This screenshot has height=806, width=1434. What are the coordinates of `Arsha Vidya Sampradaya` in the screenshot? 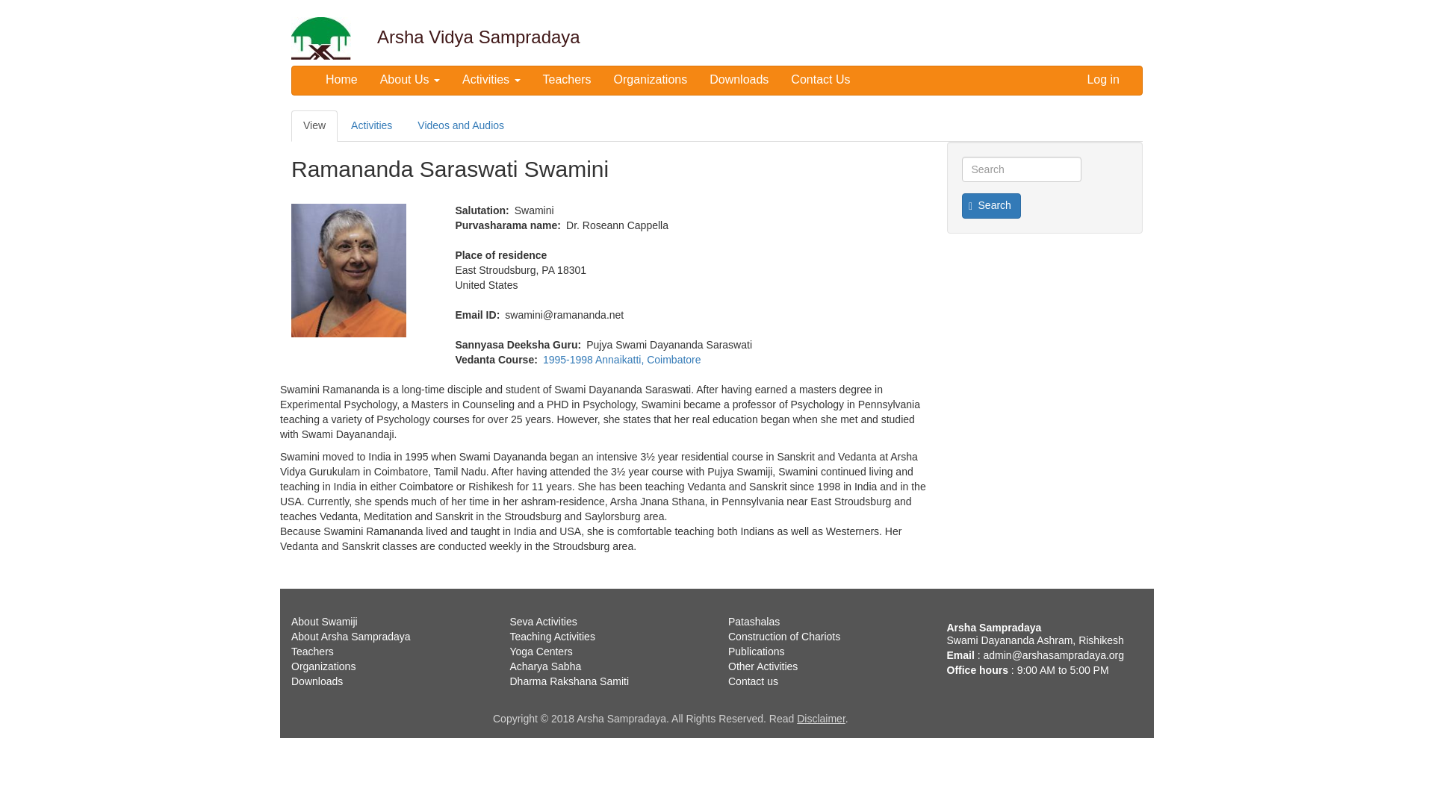 It's located at (478, 30).